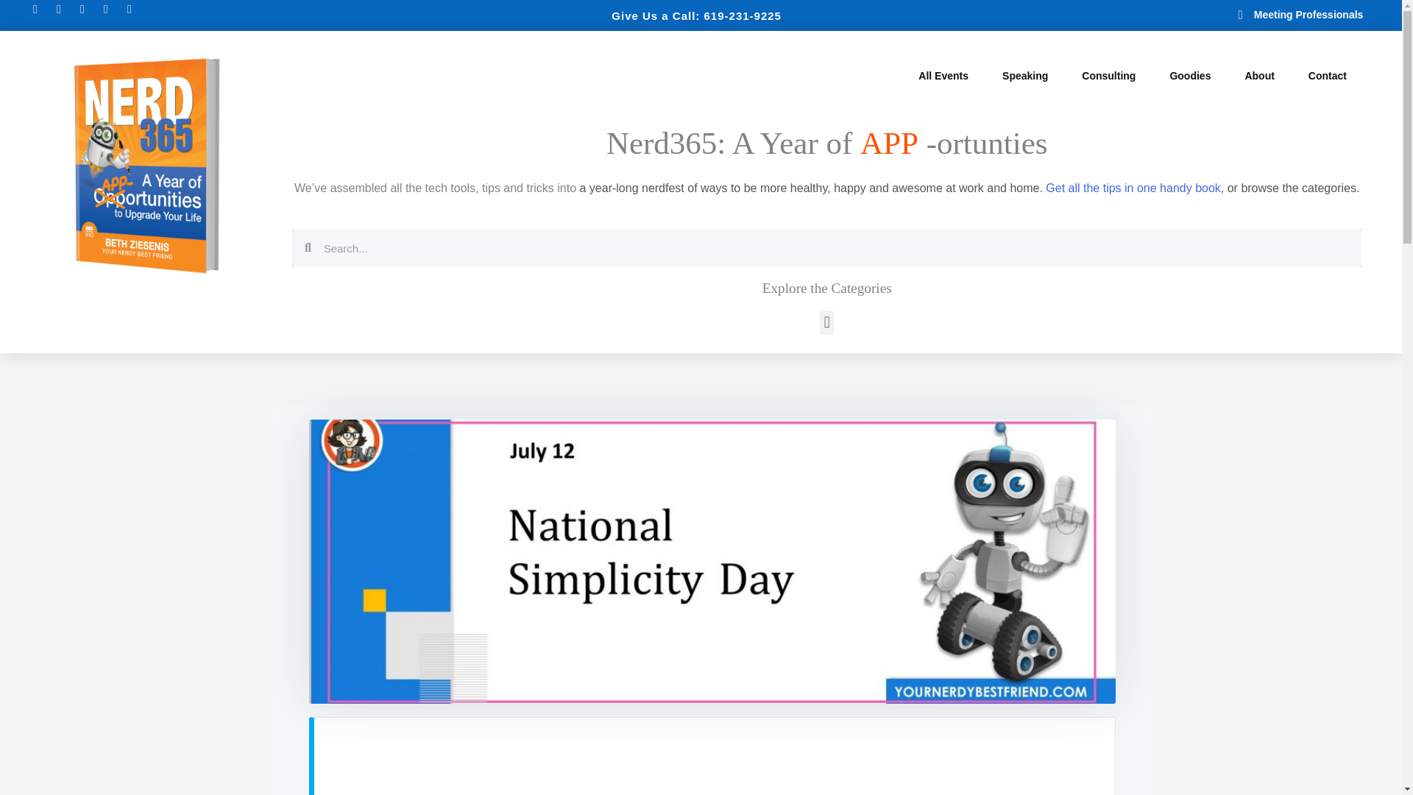  I want to click on Speaking, so click(1024, 76).